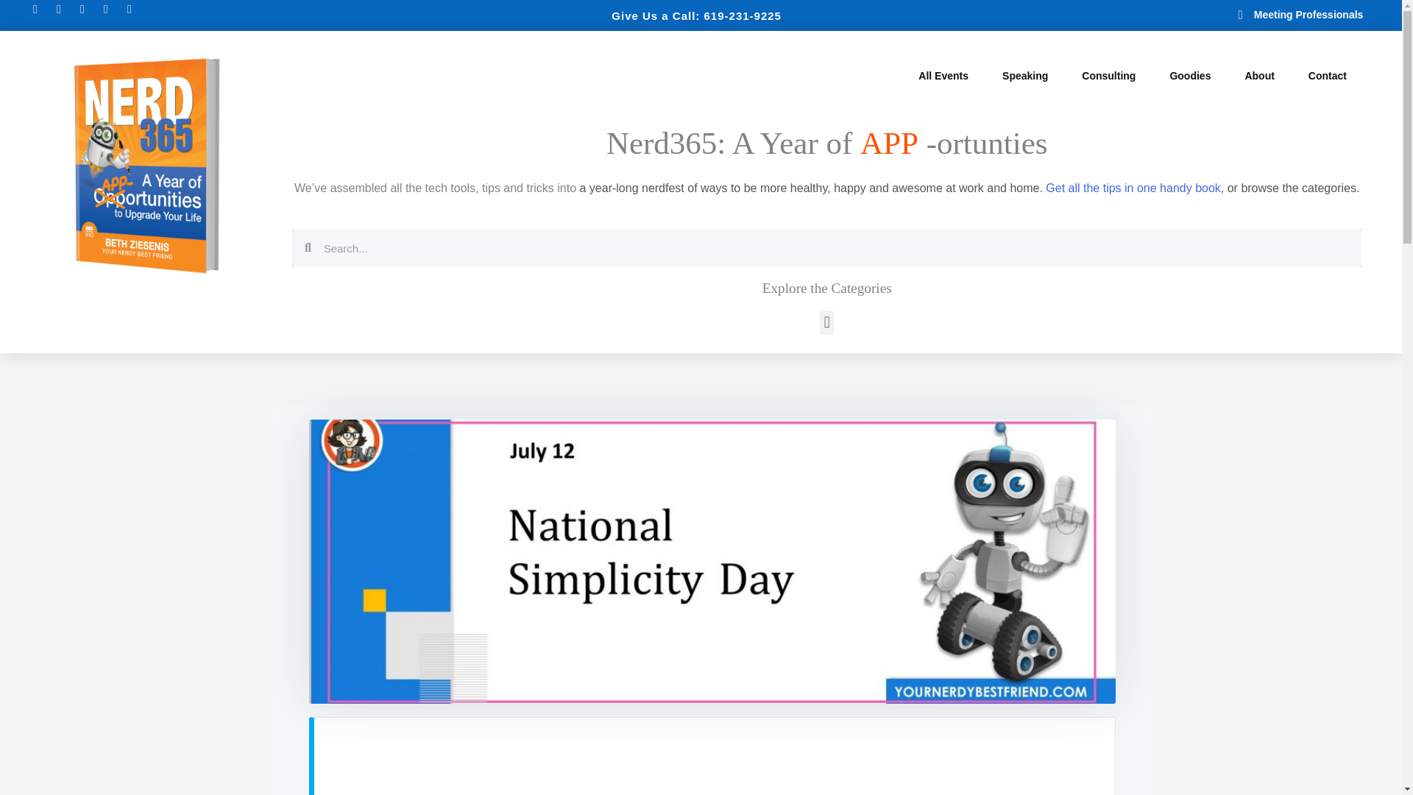  I want to click on Speaking, so click(1024, 76).